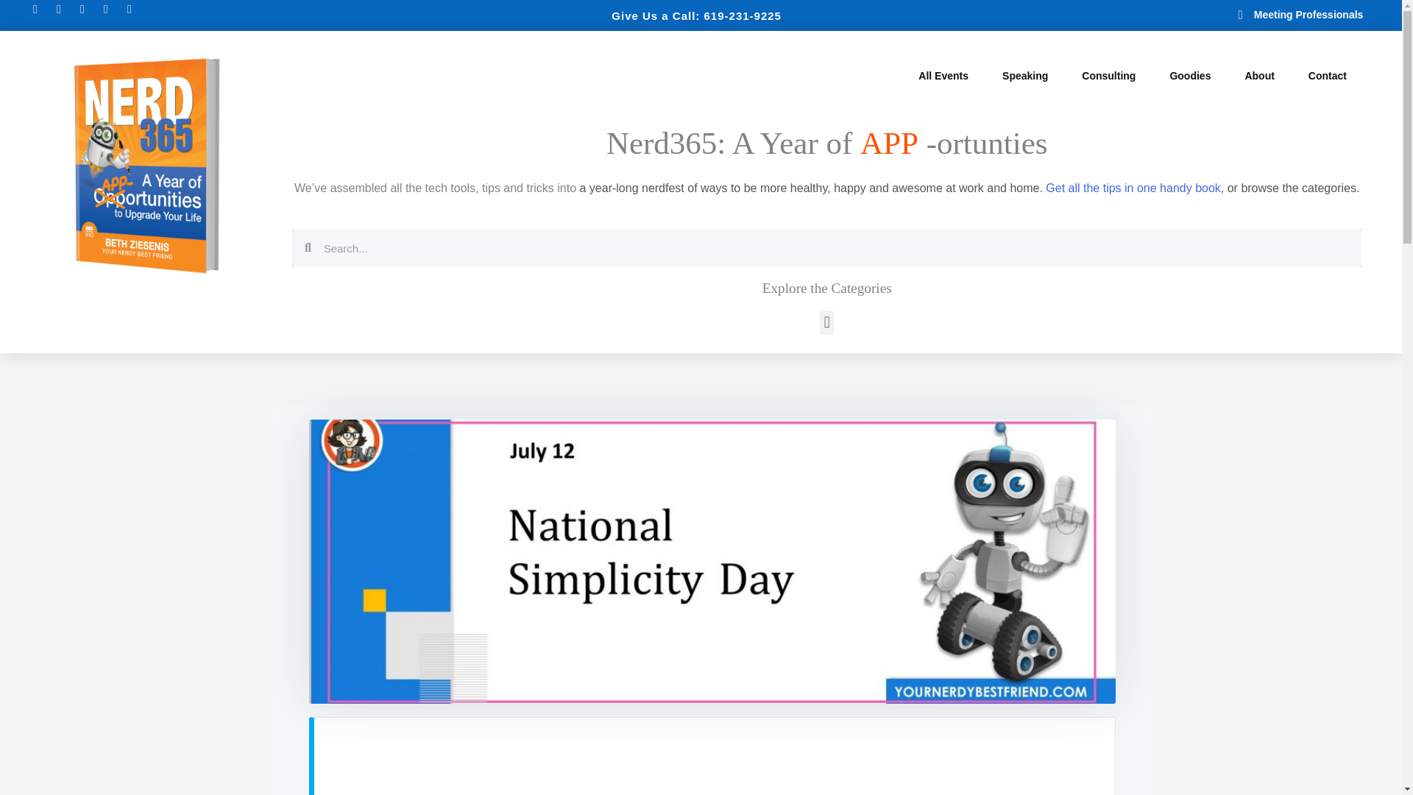  I want to click on Speaking, so click(1024, 76).